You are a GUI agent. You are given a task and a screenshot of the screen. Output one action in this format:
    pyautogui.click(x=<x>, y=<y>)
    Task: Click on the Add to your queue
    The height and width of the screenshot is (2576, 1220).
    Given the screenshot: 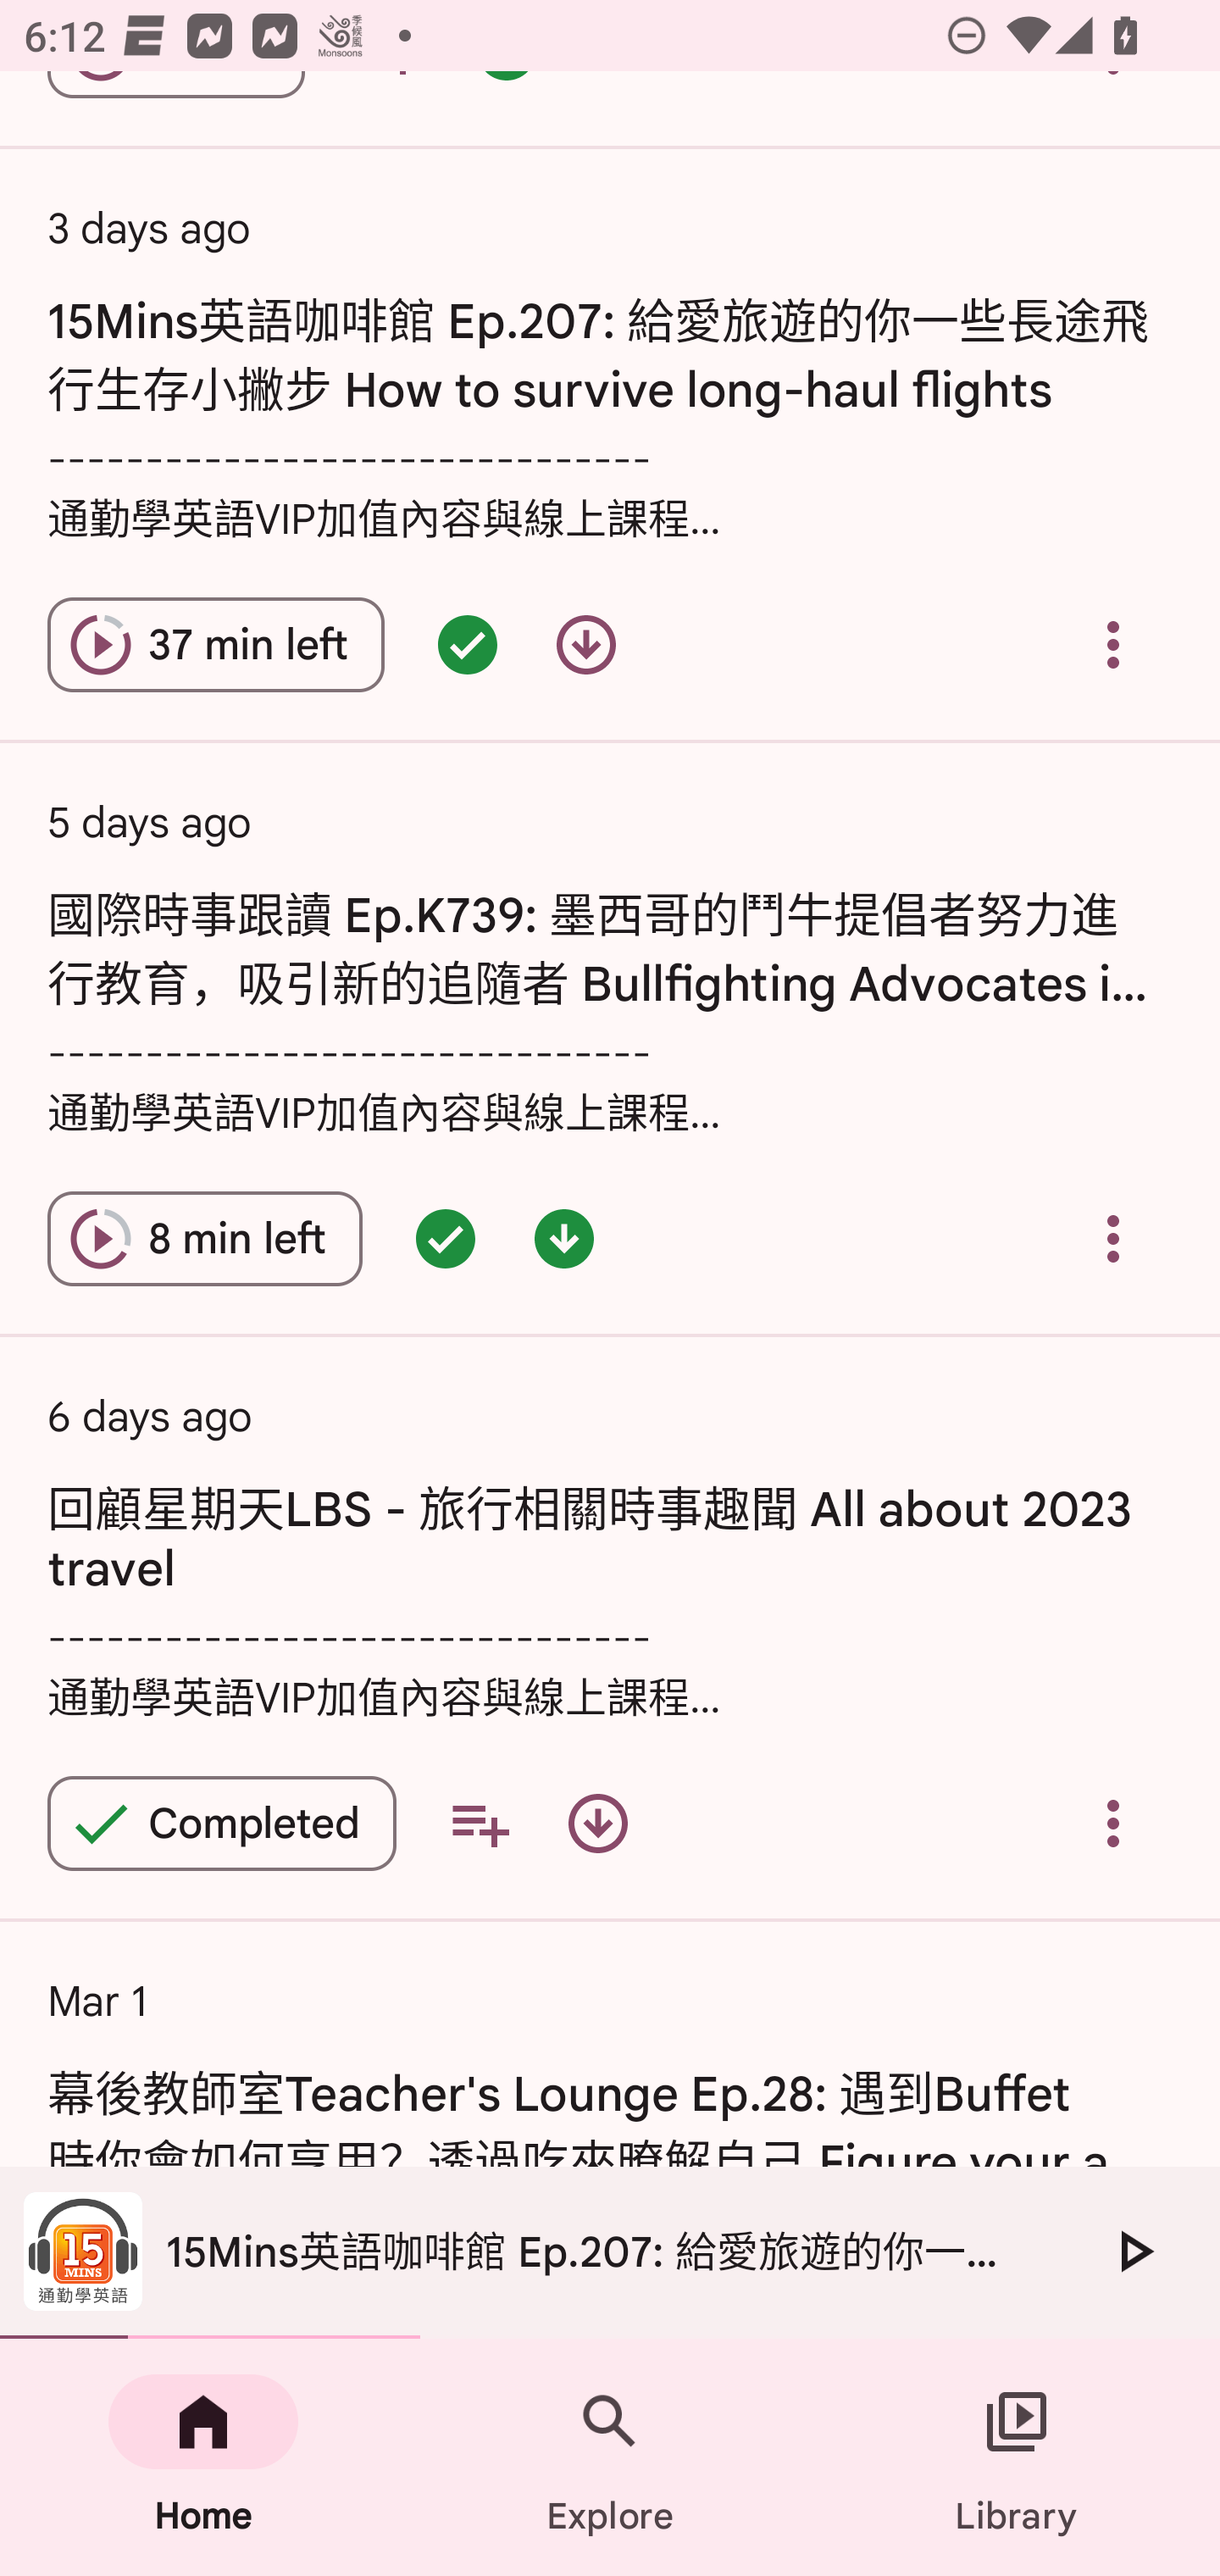 What is the action you would take?
    pyautogui.click(x=480, y=1824)
    